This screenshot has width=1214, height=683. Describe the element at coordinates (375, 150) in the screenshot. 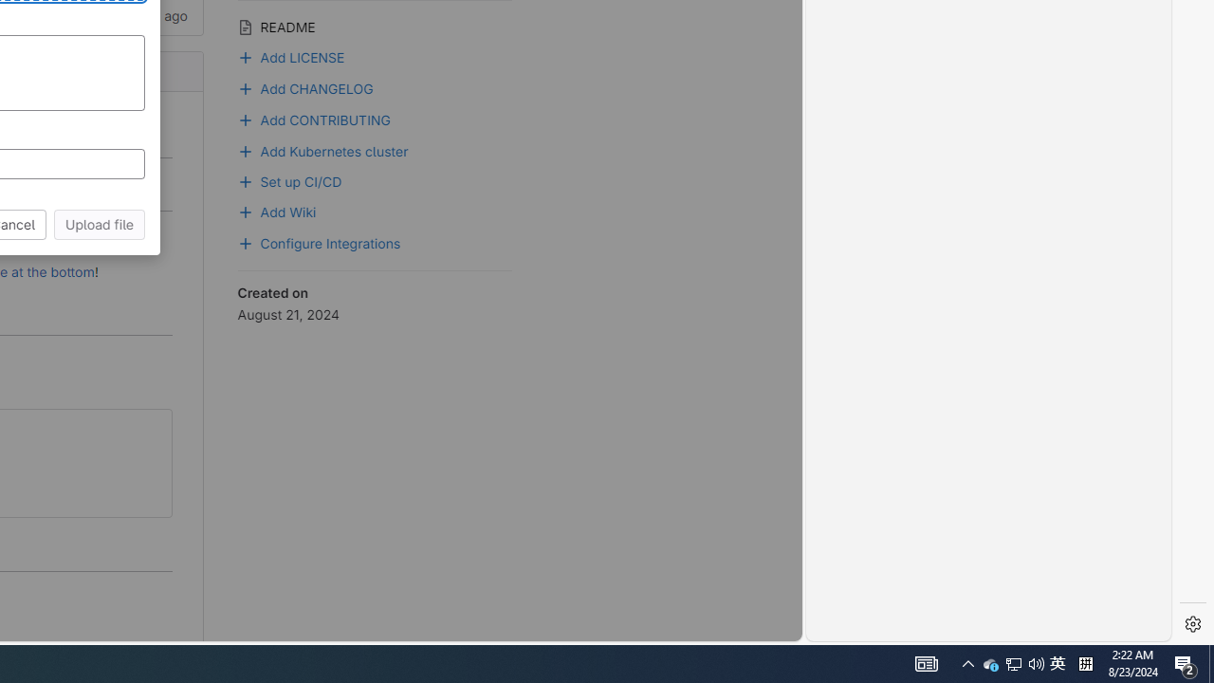

I see `Add Kubernetes cluster` at that location.